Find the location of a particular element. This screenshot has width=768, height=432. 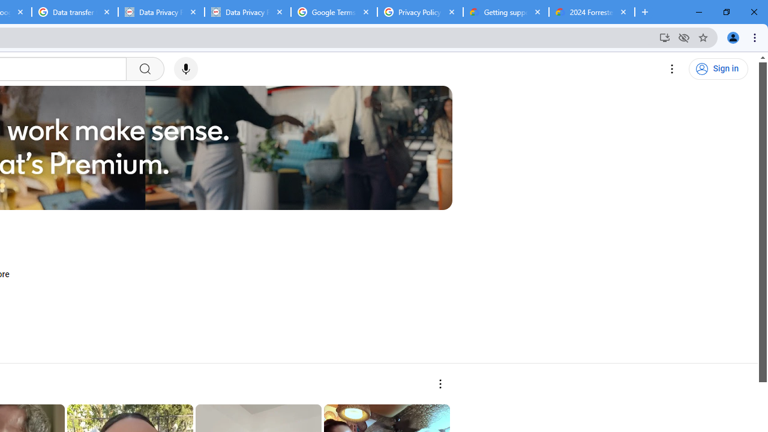

Settings is located at coordinates (672, 69).